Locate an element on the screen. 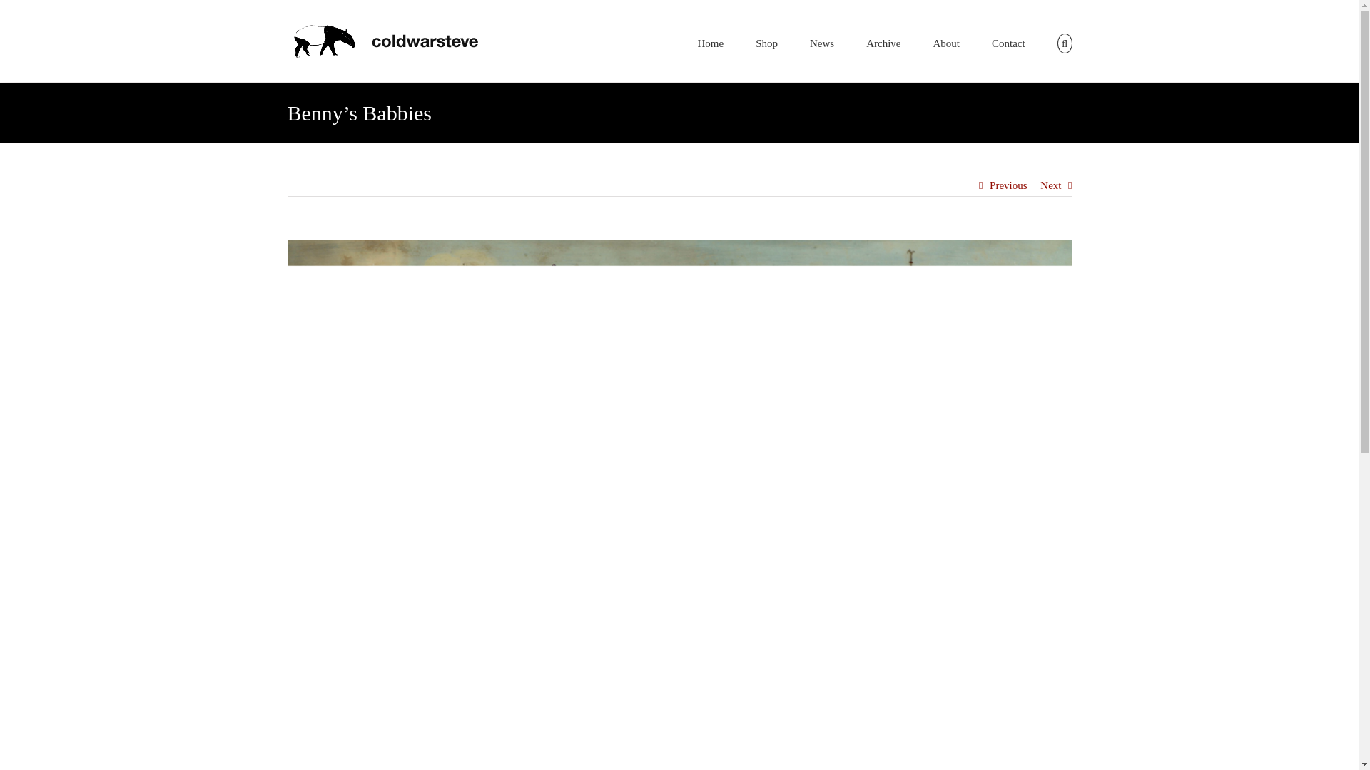  Previous is located at coordinates (1008, 185).